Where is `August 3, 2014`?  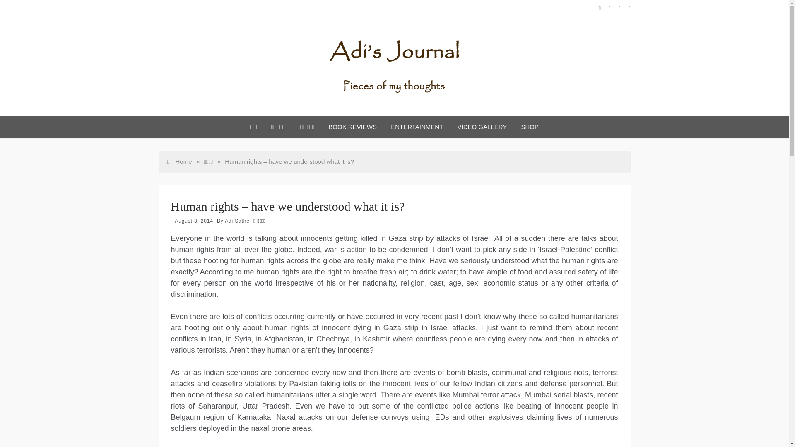
August 3, 2014 is located at coordinates (194, 221).